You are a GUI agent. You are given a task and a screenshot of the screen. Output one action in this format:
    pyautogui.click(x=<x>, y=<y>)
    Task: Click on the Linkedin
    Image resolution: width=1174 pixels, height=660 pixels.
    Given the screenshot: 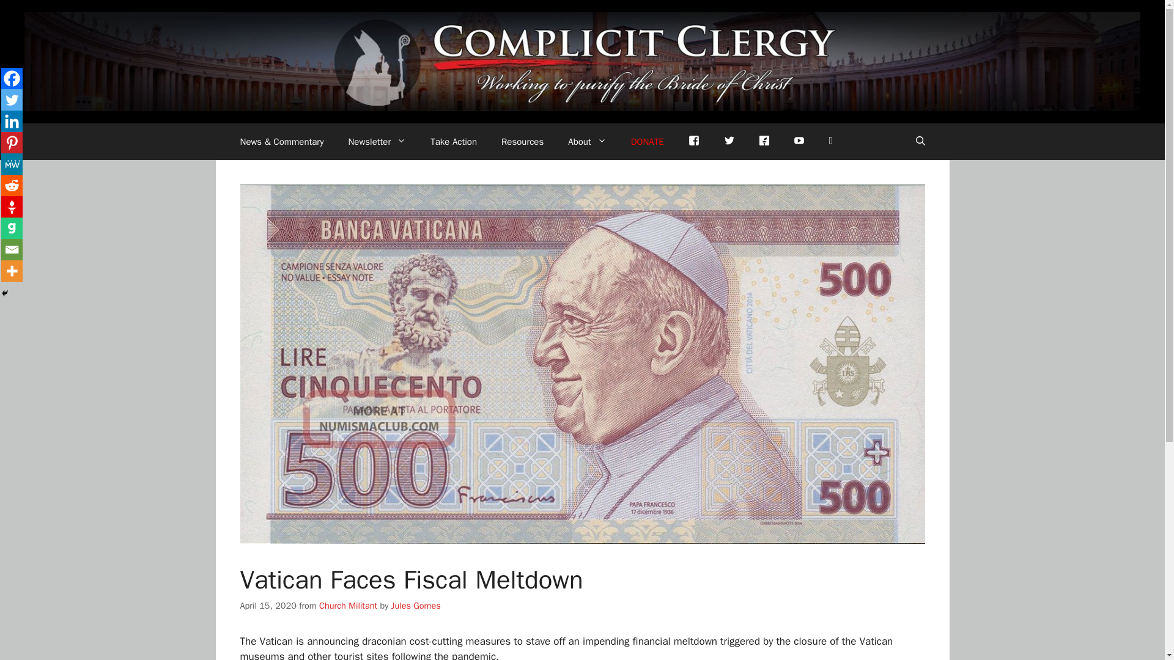 What is the action you would take?
    pyautogui.click(x=11, y=121)
    